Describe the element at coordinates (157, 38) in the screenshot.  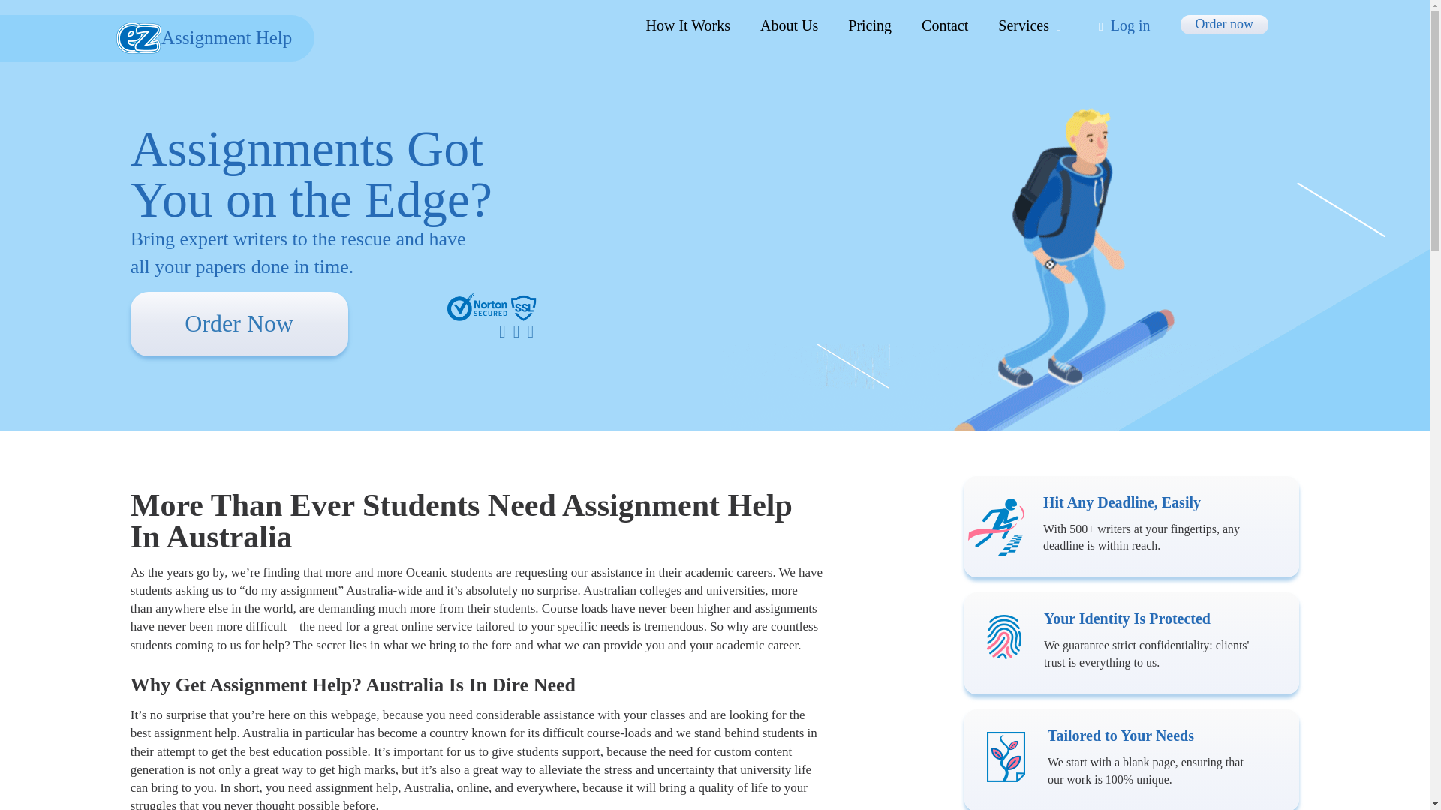
I see `Assignment Help` at that location.